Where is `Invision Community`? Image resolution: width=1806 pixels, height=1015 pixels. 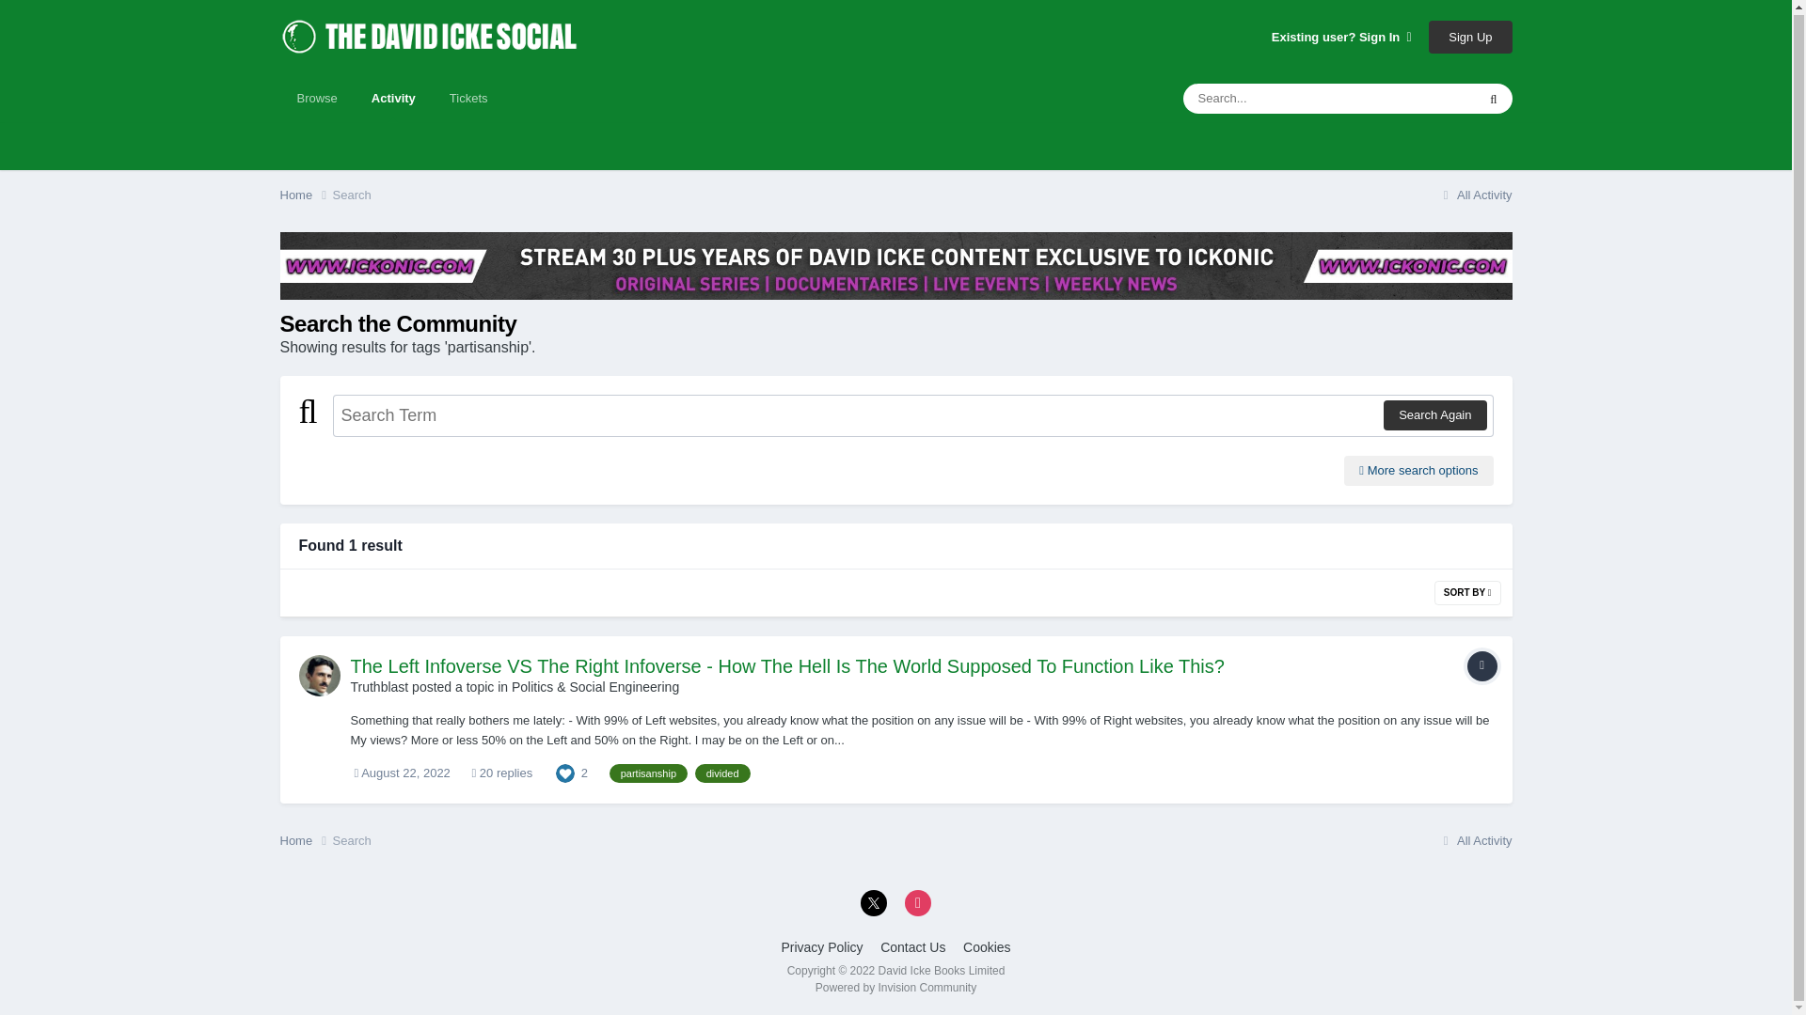 Invision Community is located at coordinates (895, 988).